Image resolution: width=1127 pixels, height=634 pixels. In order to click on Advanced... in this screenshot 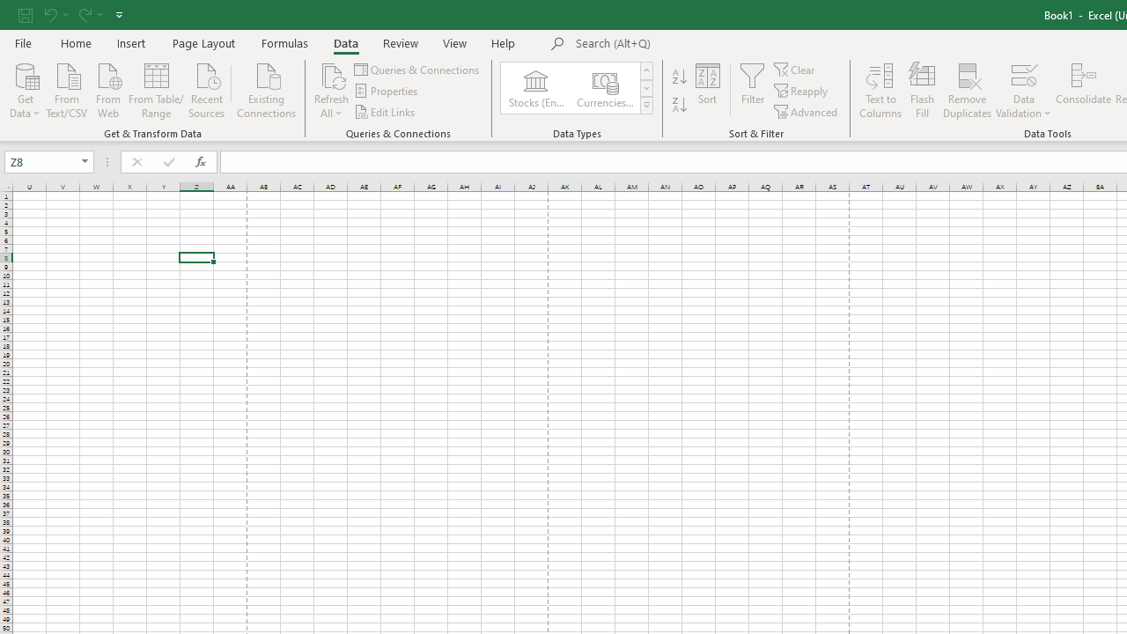, I will do `click(807, 111)`.